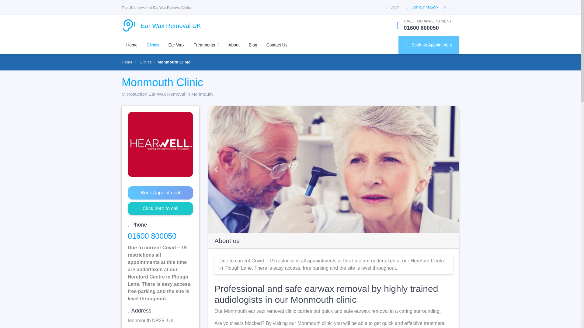  I want to click on Book Appointment, so click(161, 193).